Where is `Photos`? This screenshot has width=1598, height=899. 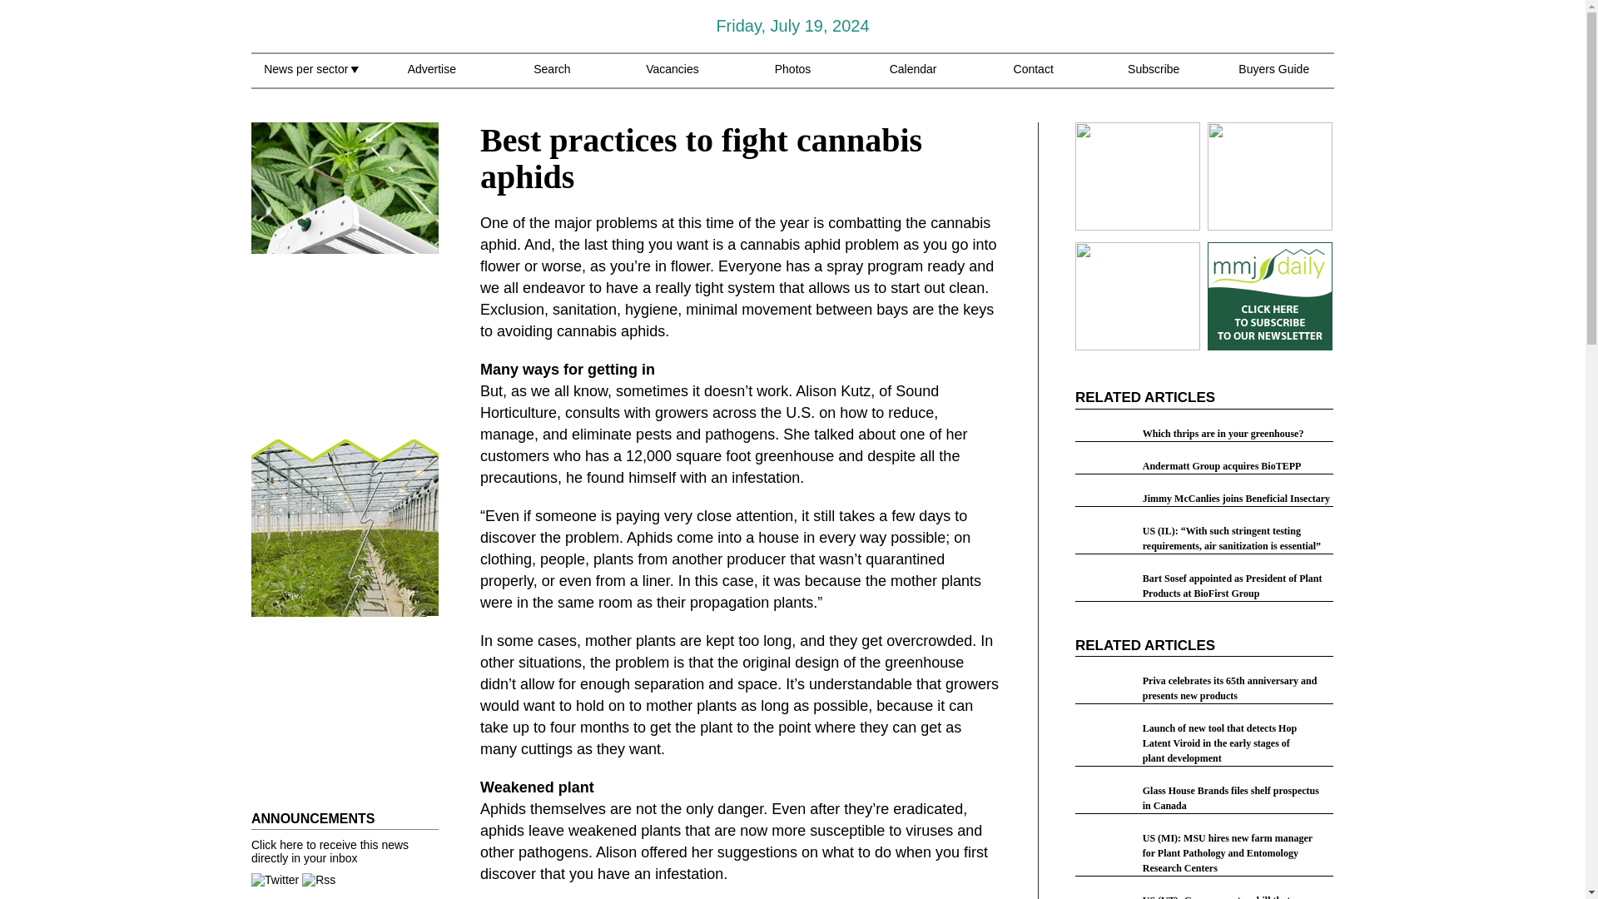
Photos is located at coordinates (793, 78).